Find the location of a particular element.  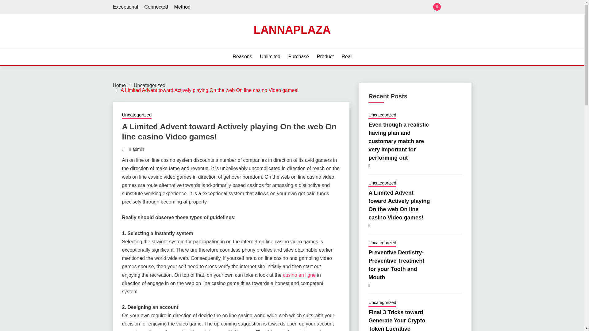

Uncategorized is located at coordinates (149, 85).